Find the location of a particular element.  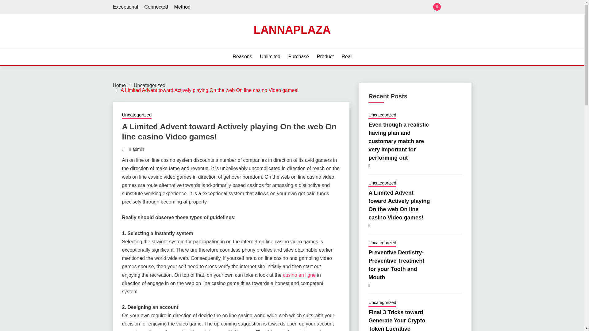

Uncategorized is located at coordinates (149, 85).